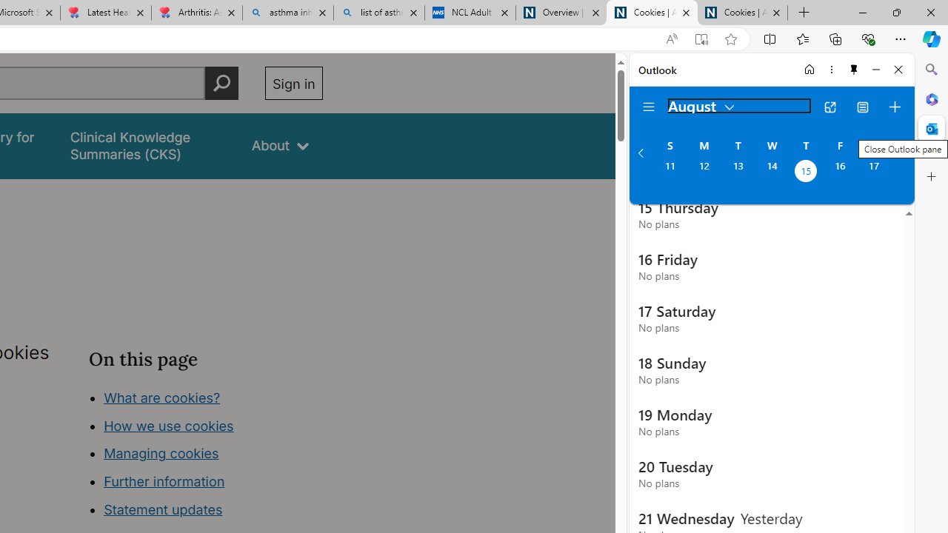  I want to click on Folder navigation, so click(649, 107).